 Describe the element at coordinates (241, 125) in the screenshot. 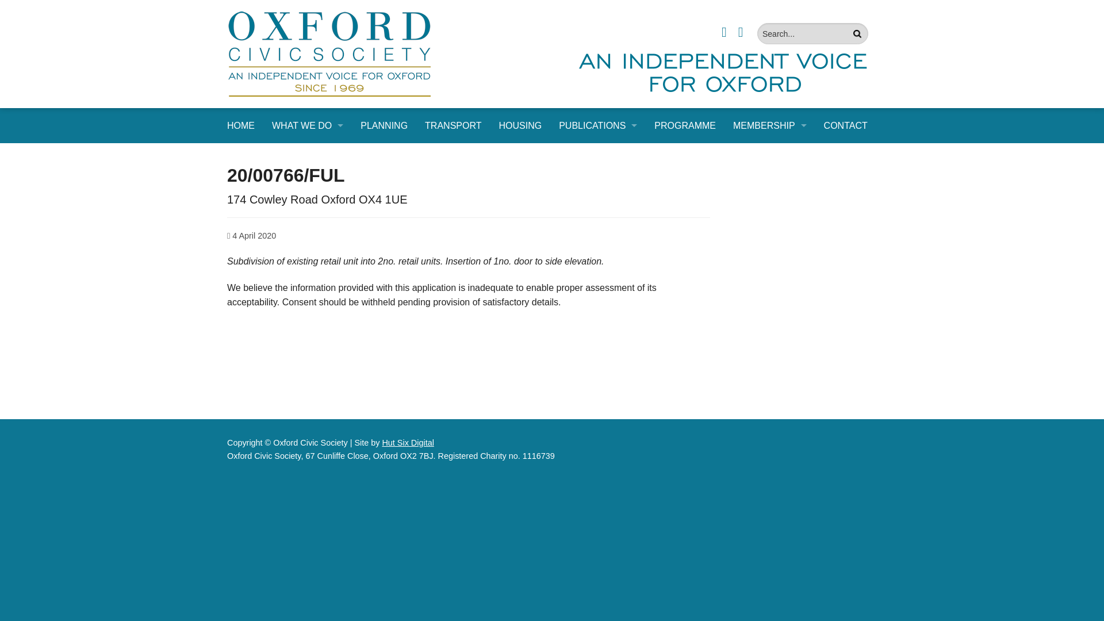

I see `HOME` at that location.